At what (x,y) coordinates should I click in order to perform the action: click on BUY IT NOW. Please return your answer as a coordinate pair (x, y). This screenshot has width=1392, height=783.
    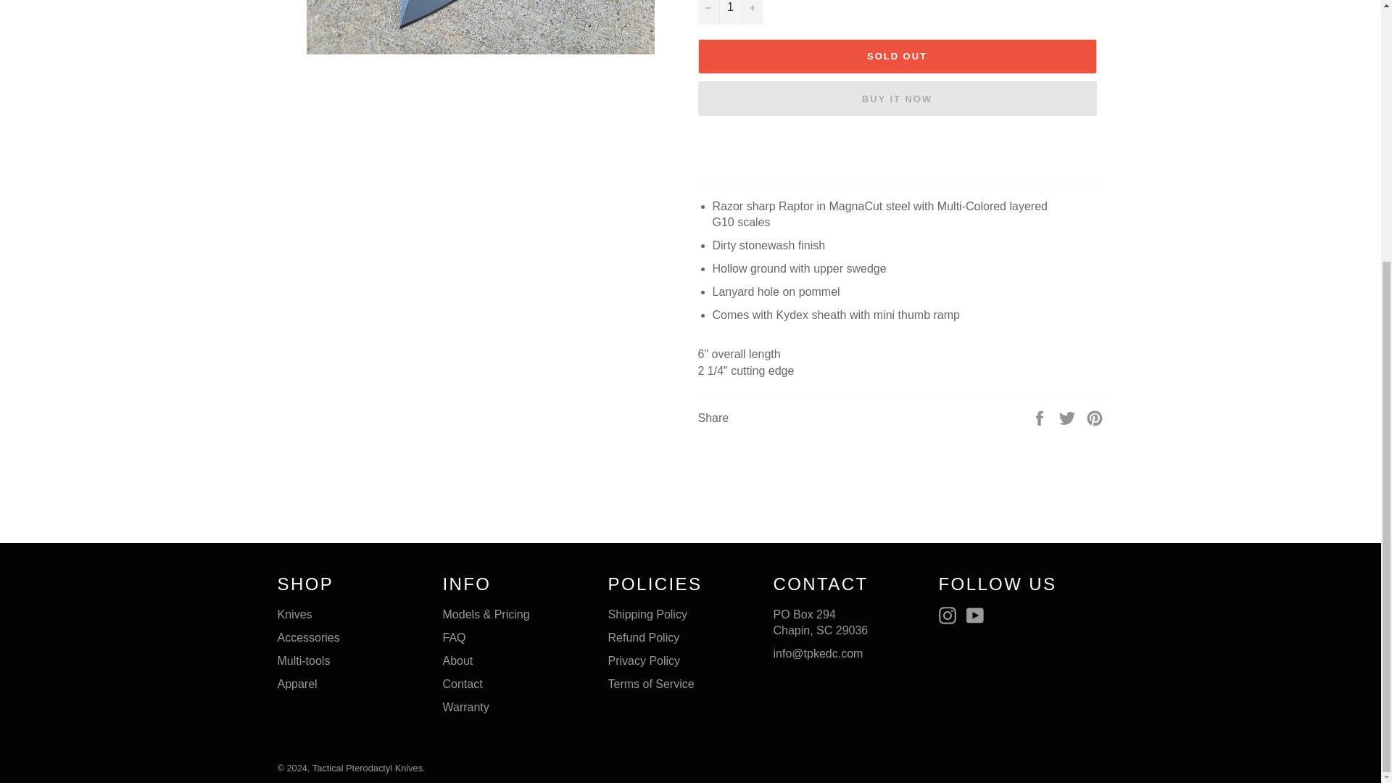
    Looking at the image, I should click on (896, 99).